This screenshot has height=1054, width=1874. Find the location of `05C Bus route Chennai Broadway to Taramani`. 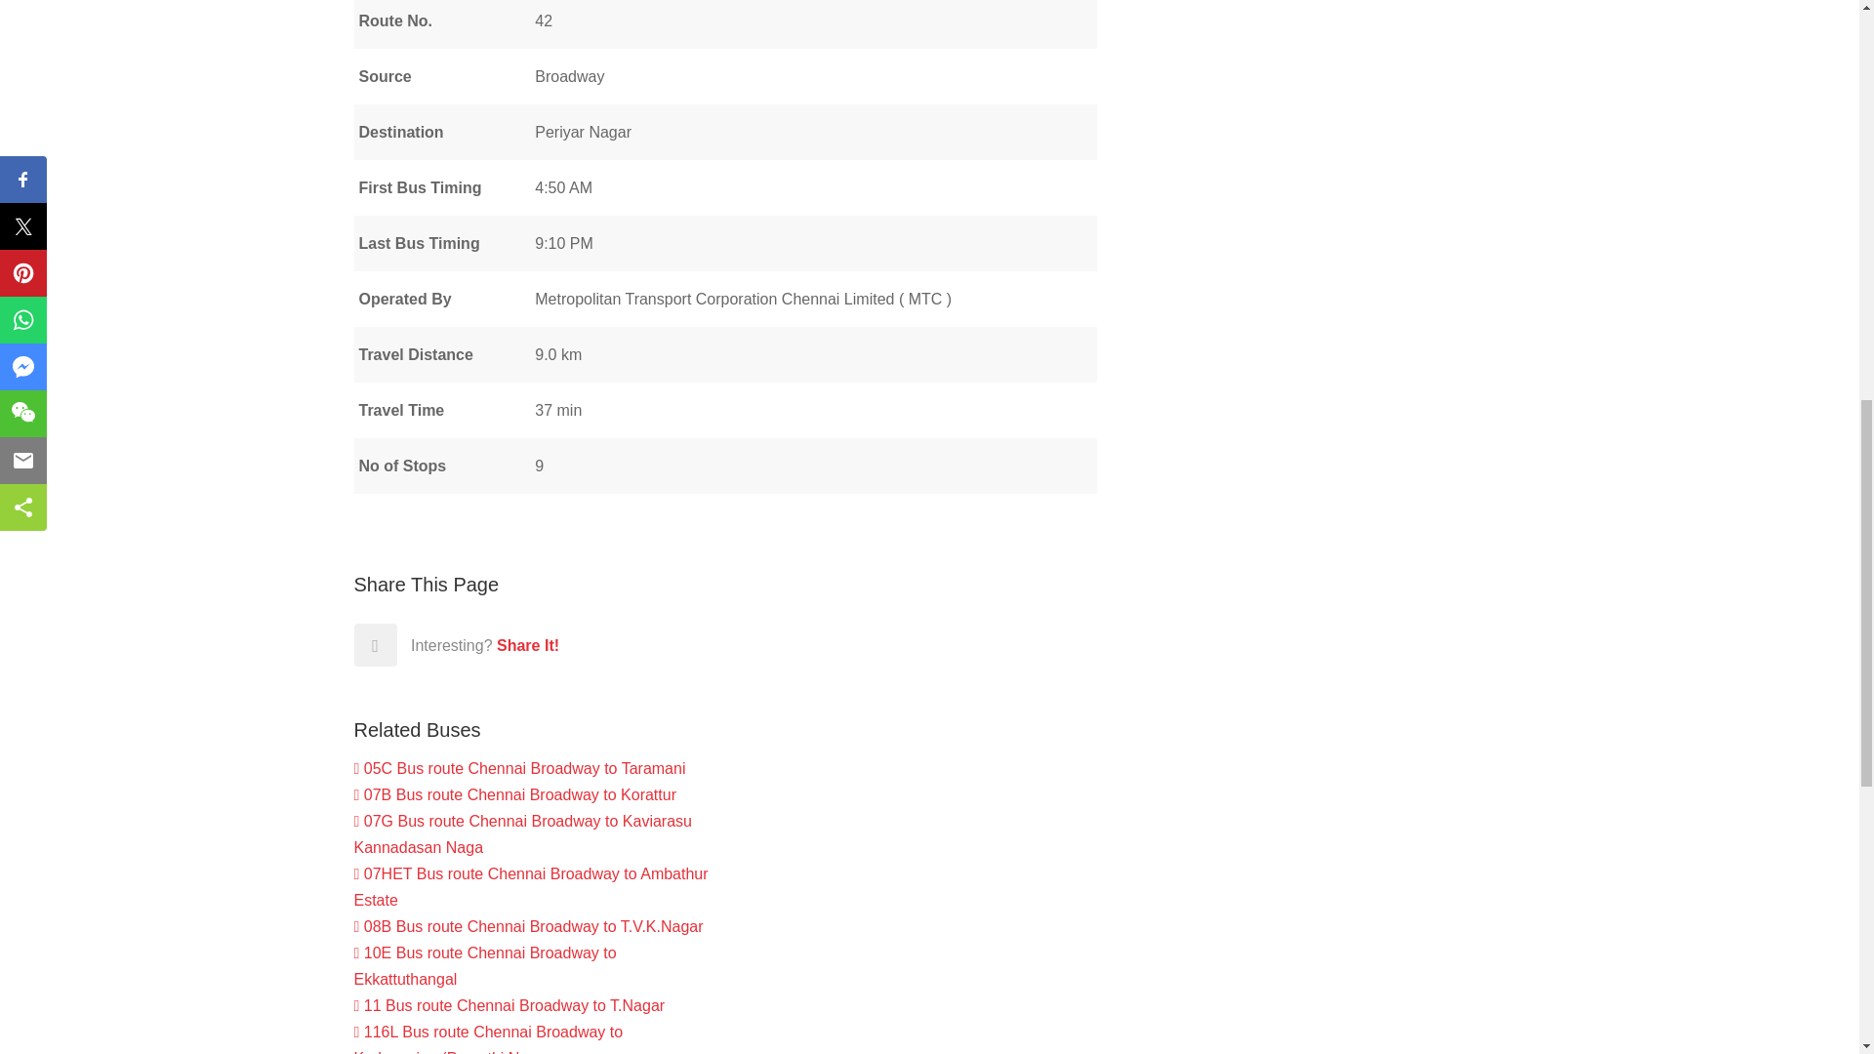

05C Bus route Chennai Broadway to Taramani is located at coordinates (519, 767).